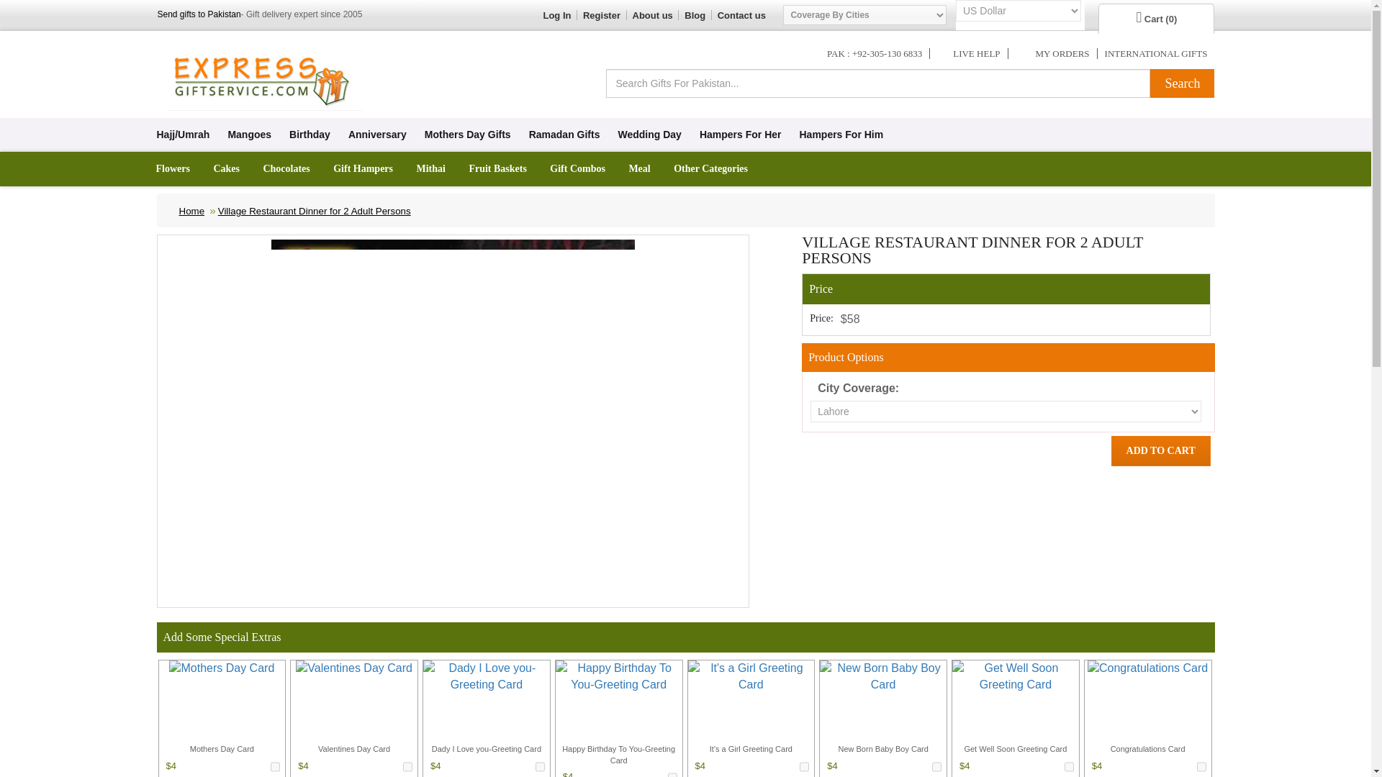  Describe the element at coordinates (468, 135) in the screenshot. I see `Mothers Day Gifts` at that location.